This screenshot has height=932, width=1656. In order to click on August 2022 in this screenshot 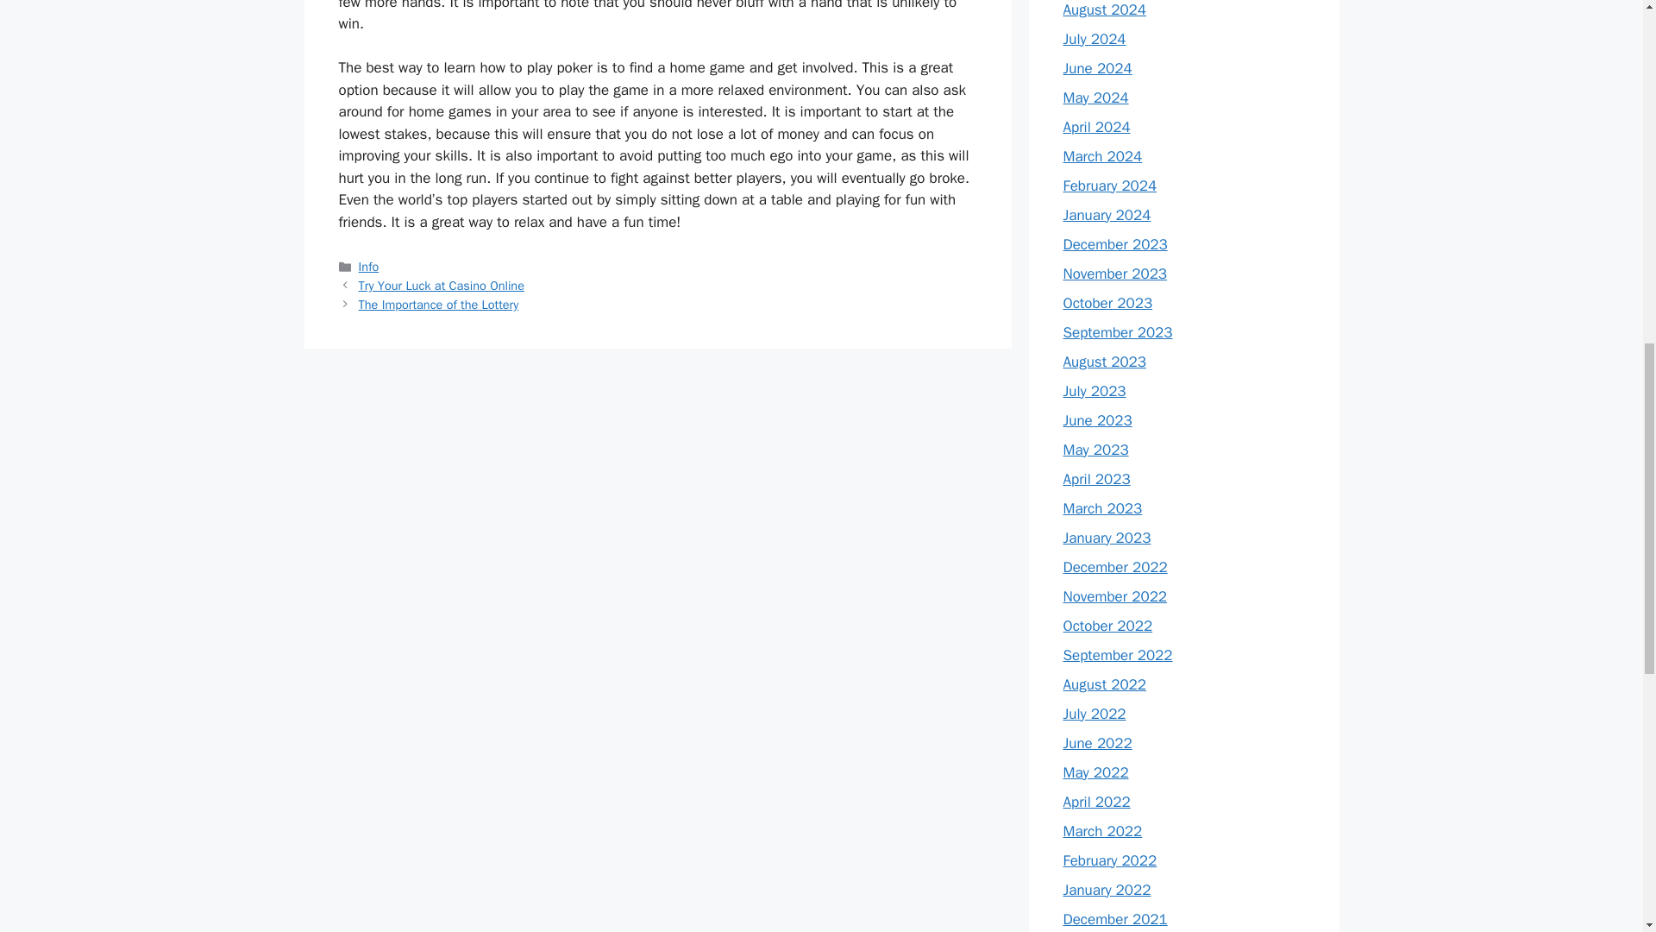, I will do `click(1104, 683)`.